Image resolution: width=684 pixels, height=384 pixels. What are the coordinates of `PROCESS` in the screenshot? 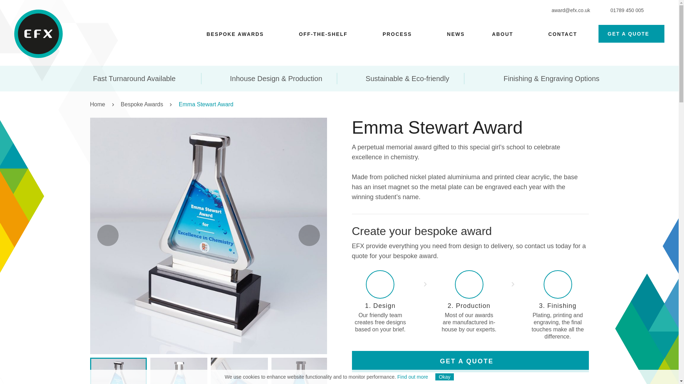 It's located at (397, 34).